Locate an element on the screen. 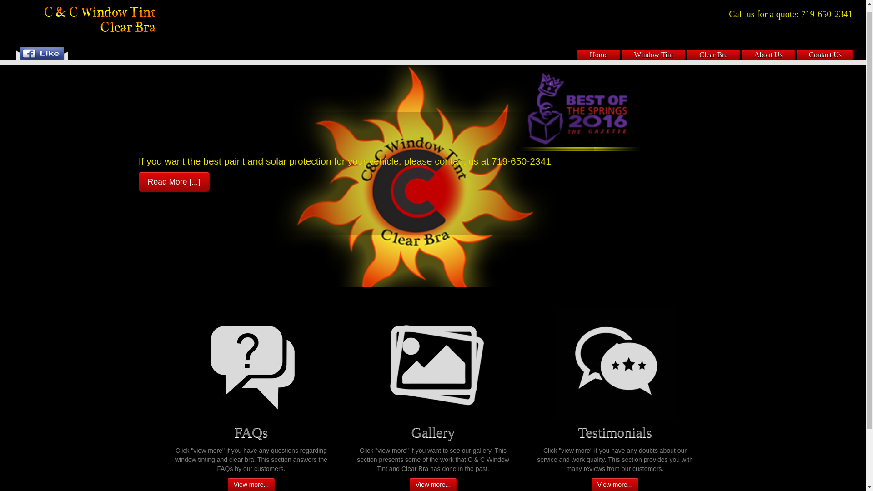 The width and height of the screenshot is (873, 491). Window Tint is located at coordinates (653, 49).